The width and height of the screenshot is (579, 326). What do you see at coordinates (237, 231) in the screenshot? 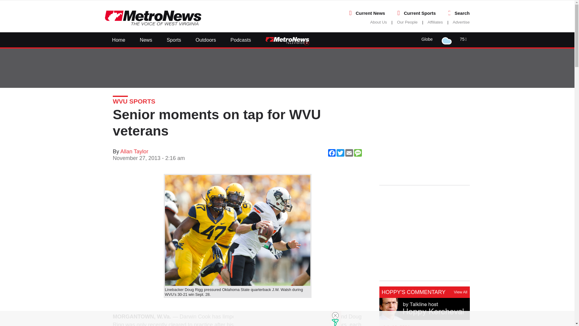
I see `Rigg Walsh` at bounding box center [237, 231].